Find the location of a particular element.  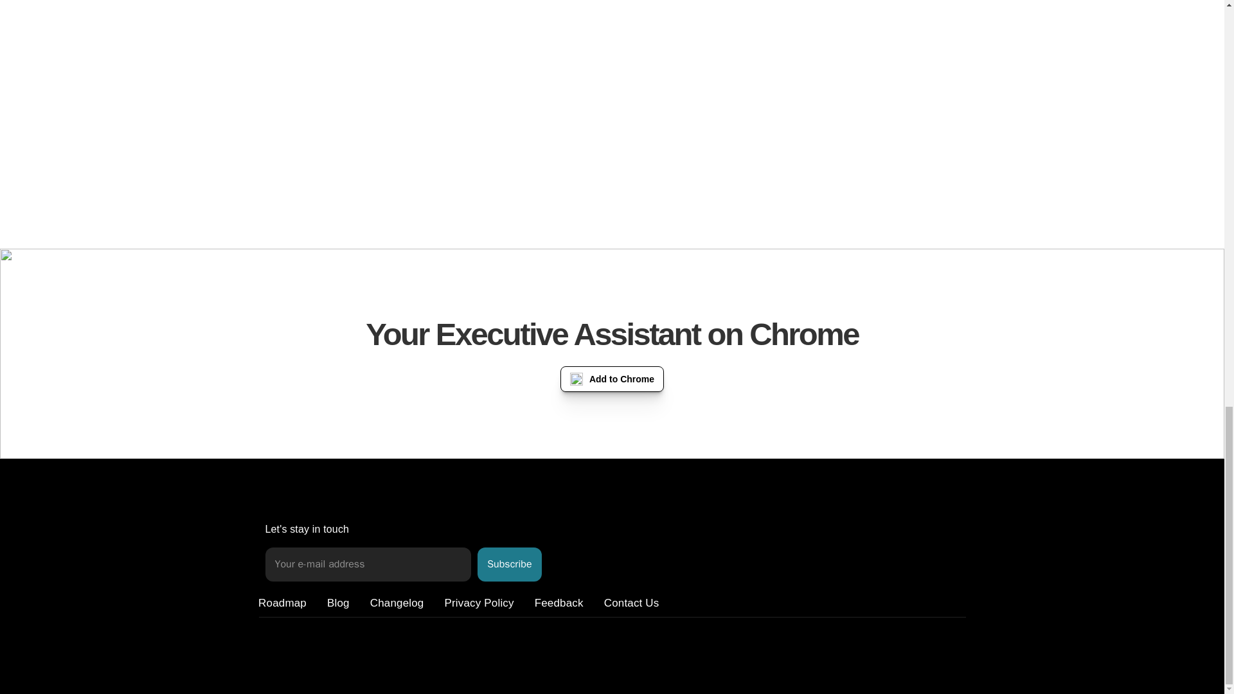

Feedback is located at coordinates (559, 603).